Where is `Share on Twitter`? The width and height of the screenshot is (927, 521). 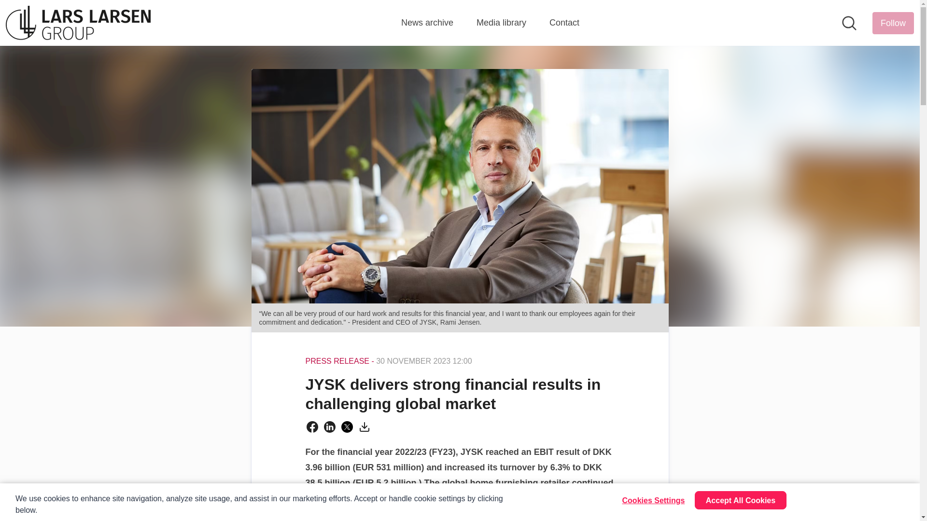 Share on Twitter is located at coordinates (347, 426).